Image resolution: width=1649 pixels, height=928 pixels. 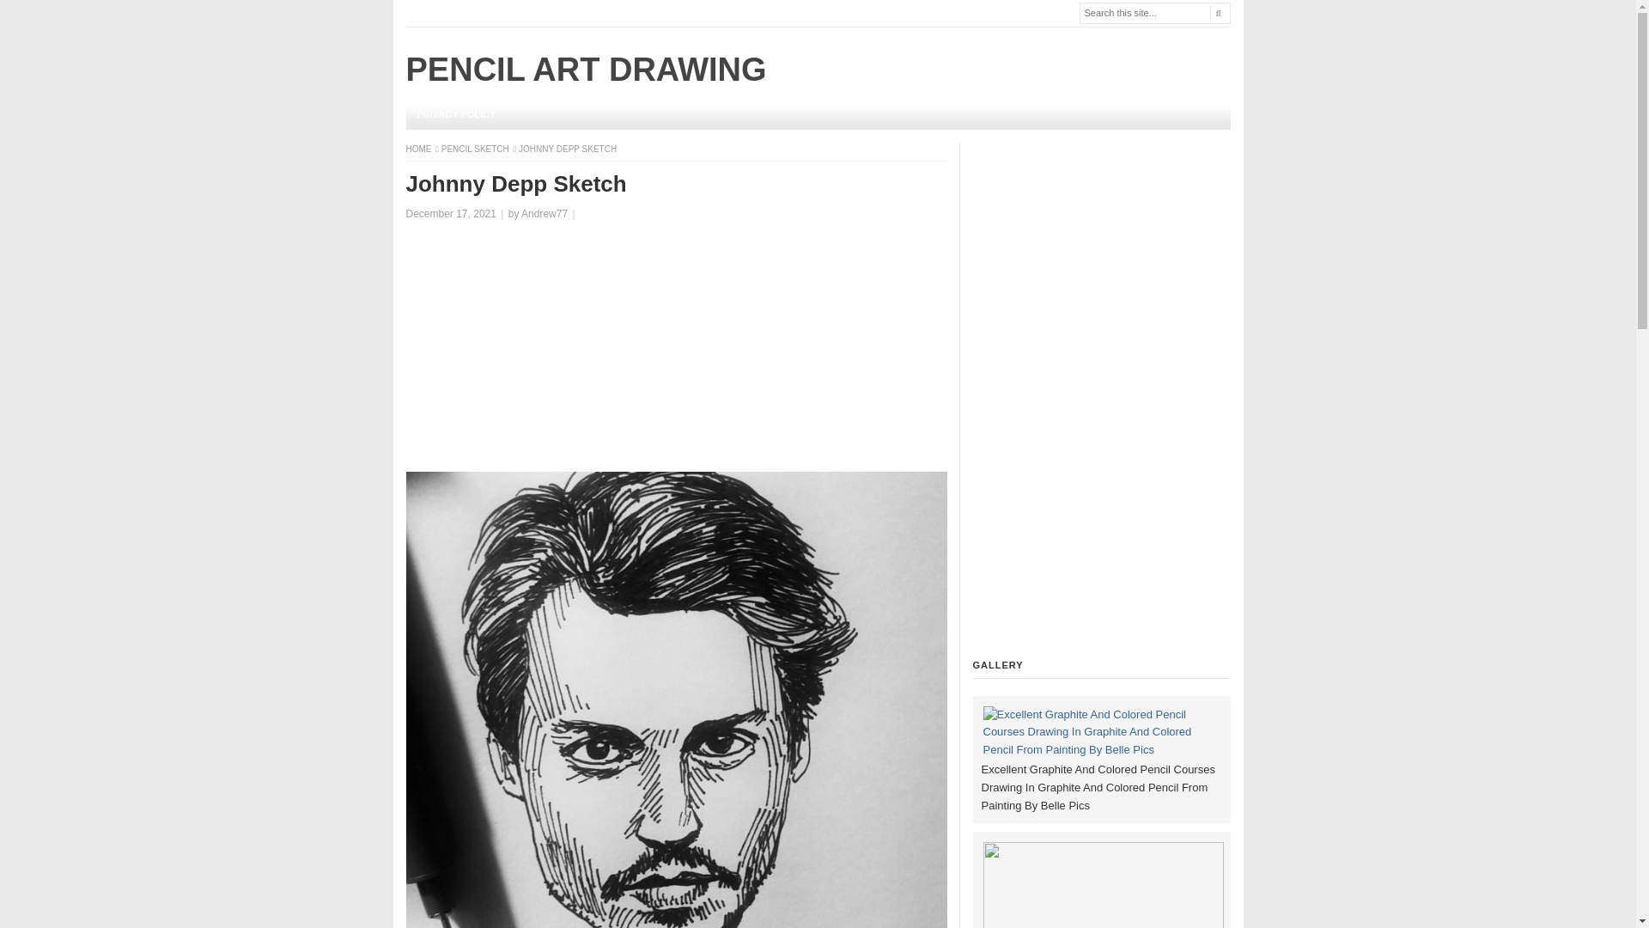 I want to click on Andrew77, so click(x=544, y=213).